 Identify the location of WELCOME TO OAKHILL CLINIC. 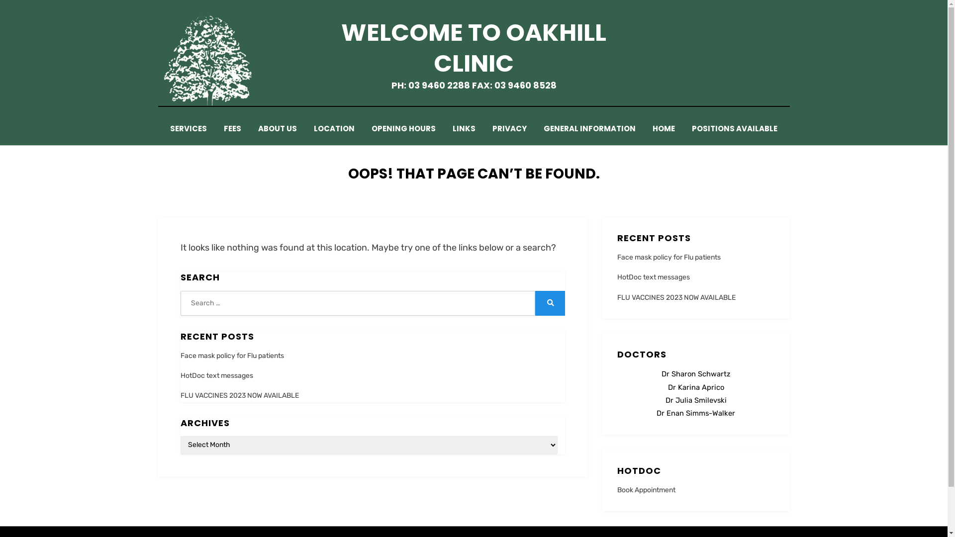
(474, 48).